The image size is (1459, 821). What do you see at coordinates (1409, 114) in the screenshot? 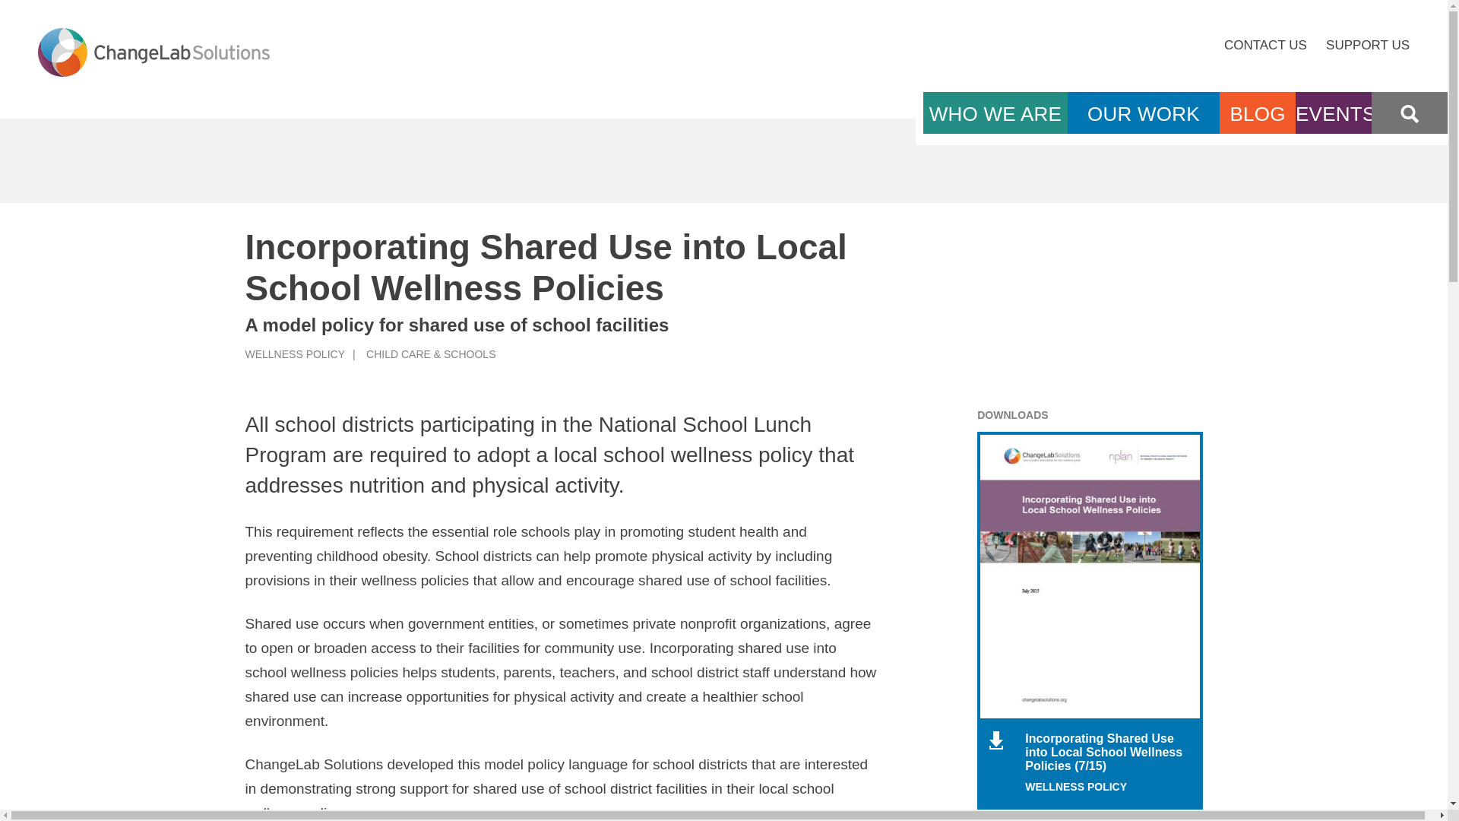
I see `SEARCH` at bounding box center [1409, 114].